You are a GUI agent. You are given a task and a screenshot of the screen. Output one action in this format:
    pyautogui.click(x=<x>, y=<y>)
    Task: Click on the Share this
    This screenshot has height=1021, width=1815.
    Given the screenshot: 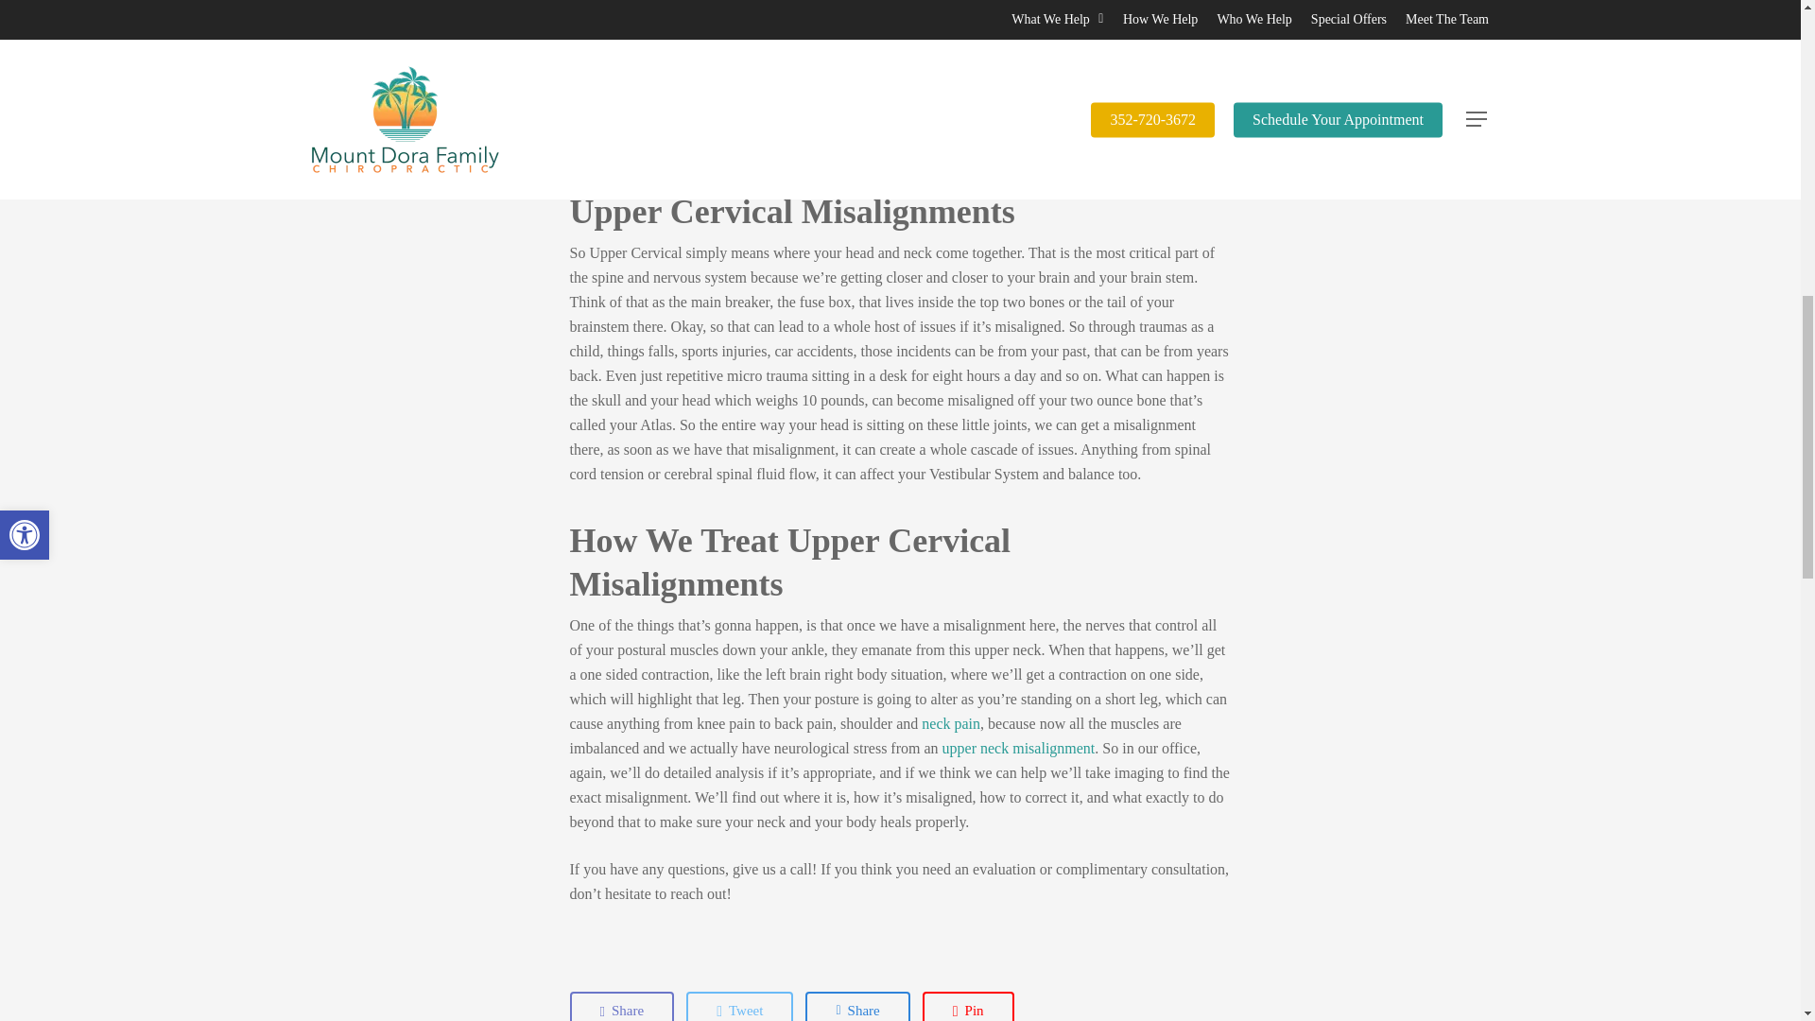 What is the action you would take?
    pyautogui.click(x=621, y=1006)
    